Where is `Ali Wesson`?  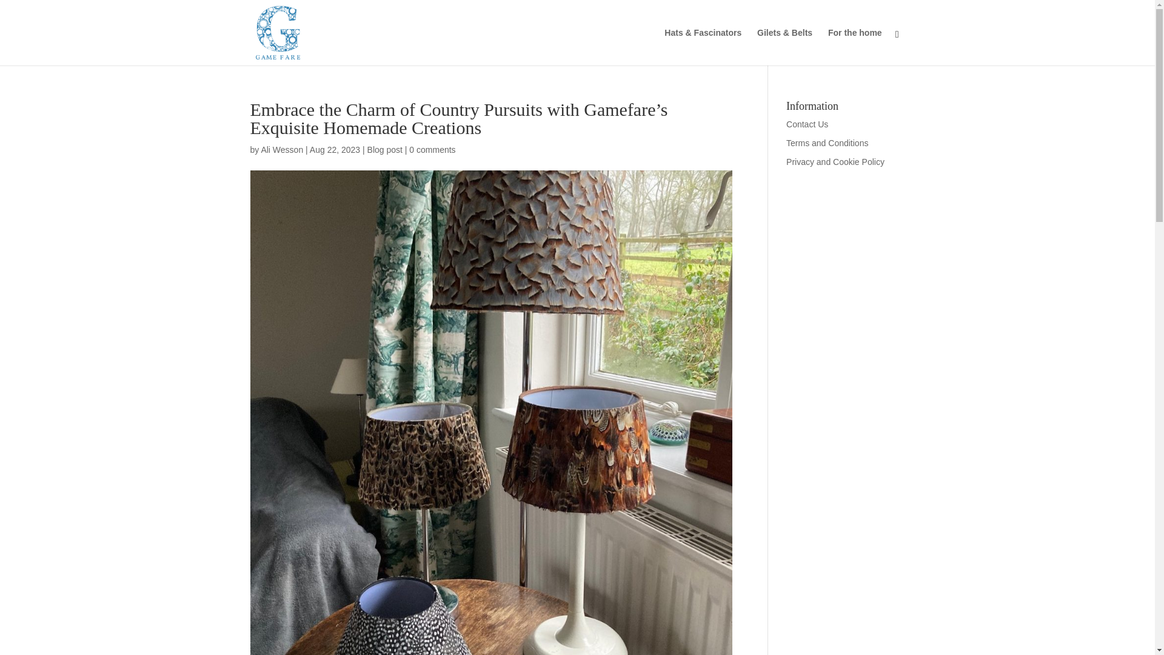
Ali Wesson is located at coordinates (281, 149).